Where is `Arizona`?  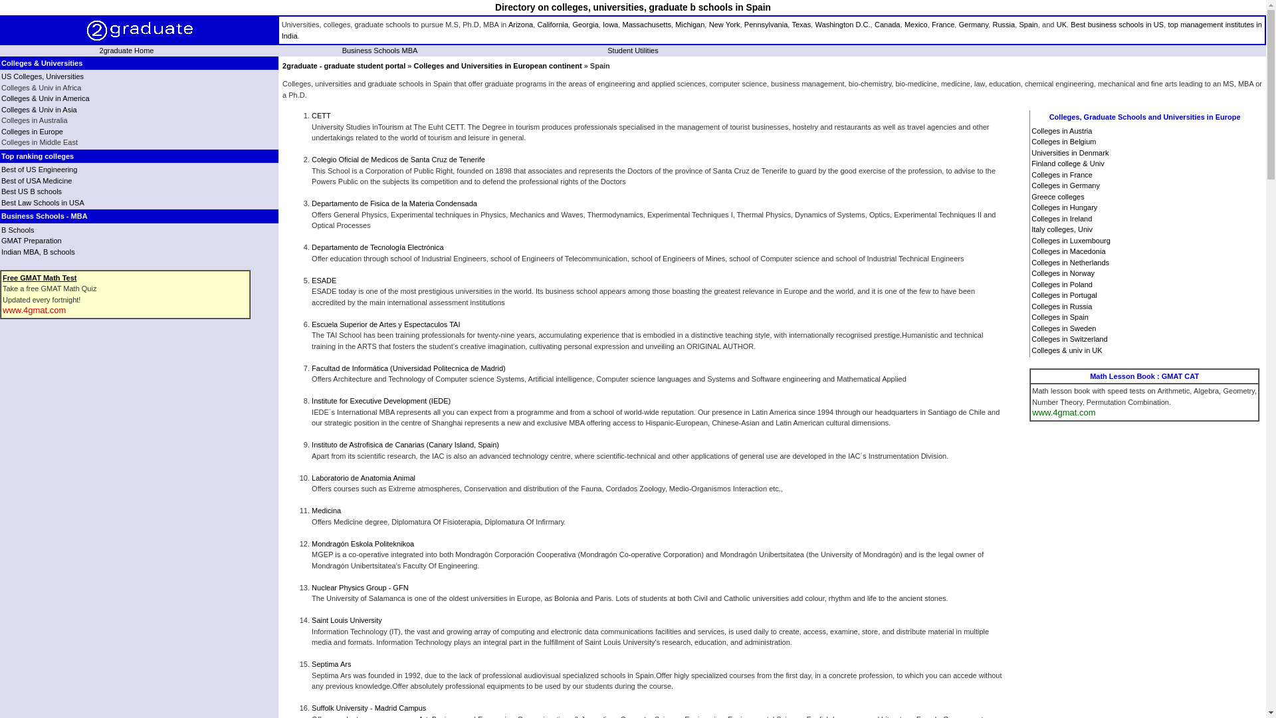 Arizona is located at coordinates (521, 25).